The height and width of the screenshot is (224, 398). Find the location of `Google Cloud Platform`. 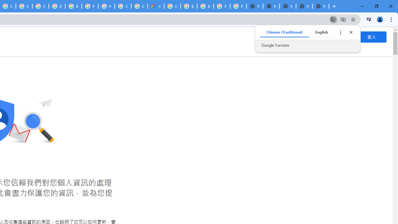

Google Cloud Platform is located at coordinates (139, 6).